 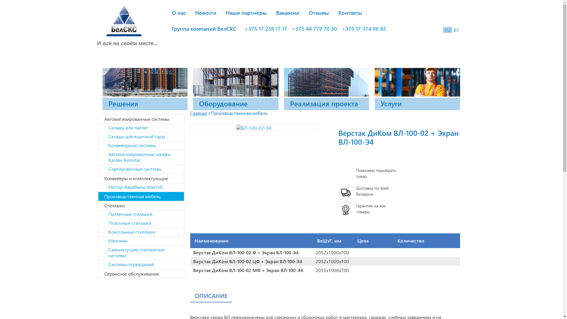 I want to click on BY, so click(x=456, y=30).